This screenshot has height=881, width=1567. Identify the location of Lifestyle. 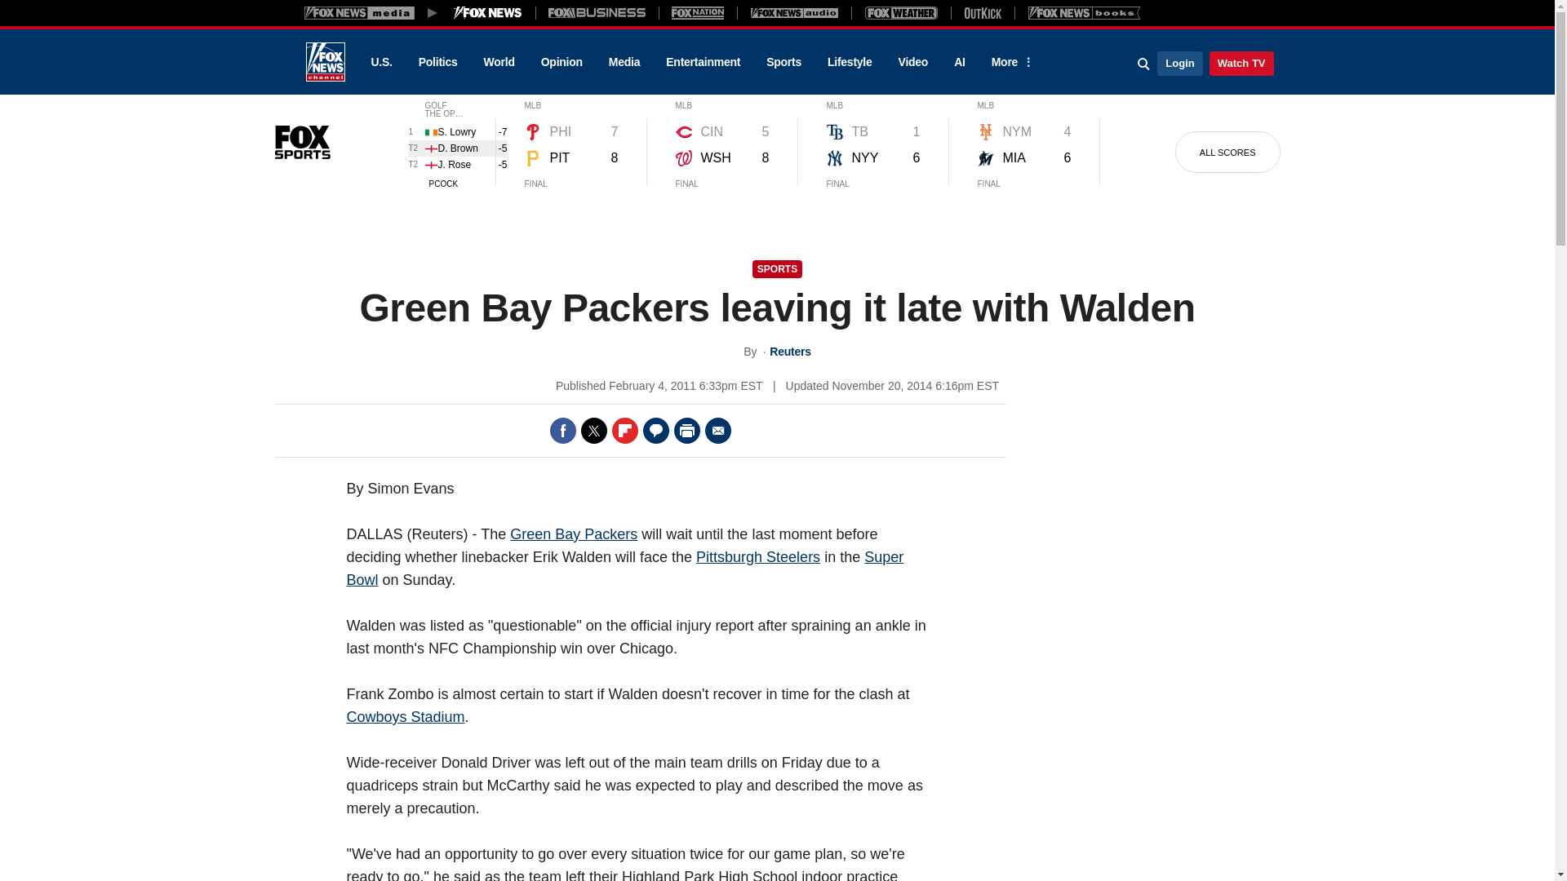
(850, 62).